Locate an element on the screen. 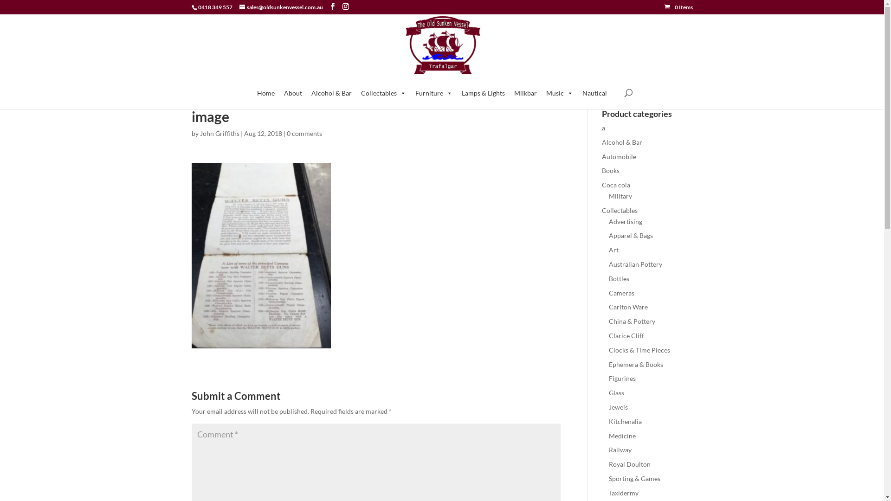 This screenshot has height=501, width=891. Sporting & Games is located at coordinates (635, 479).